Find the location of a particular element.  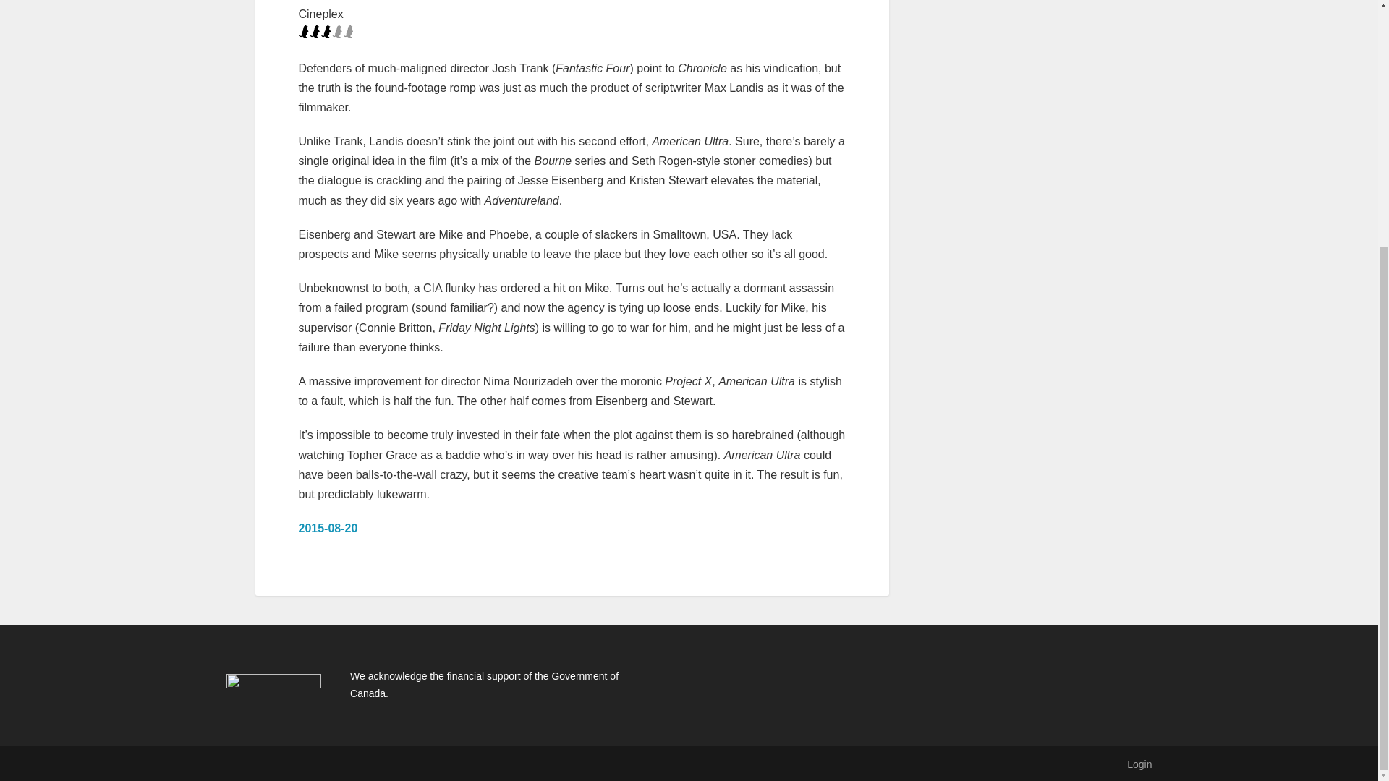

2015-08-20 is located at coordinates (327, 528).